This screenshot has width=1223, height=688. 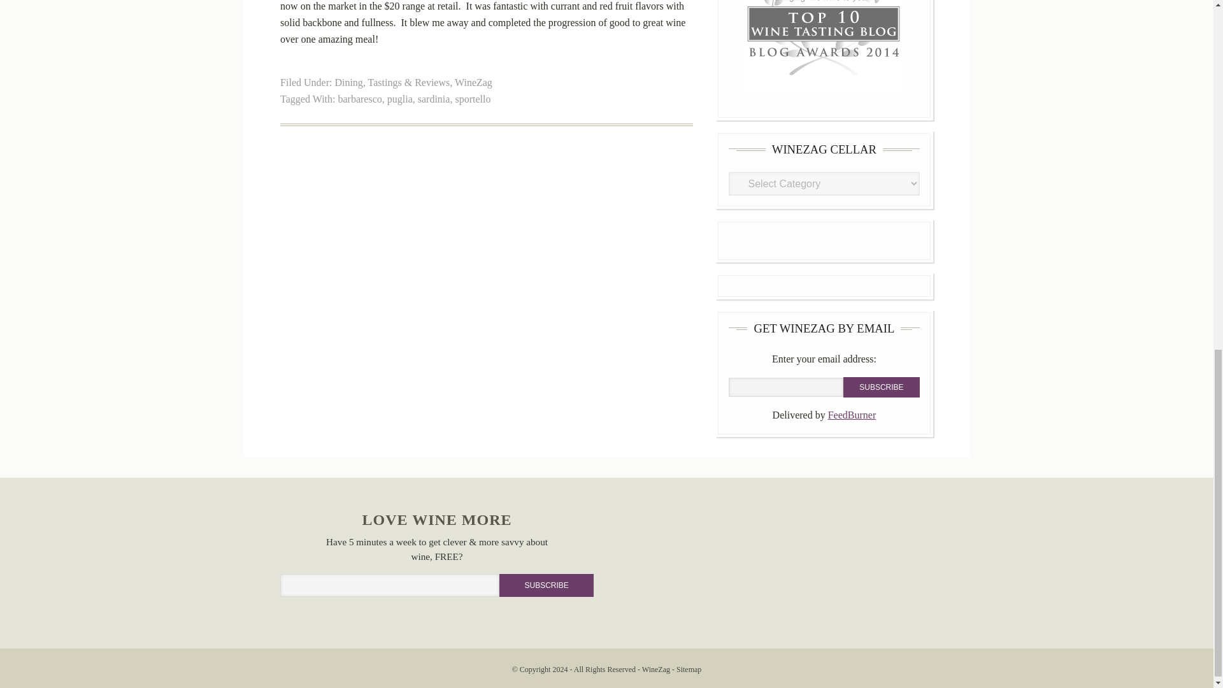 What do you see at coordinates (359, 99) in the screenshot?
I see `barbaresco` at bounding box center [359, 99].